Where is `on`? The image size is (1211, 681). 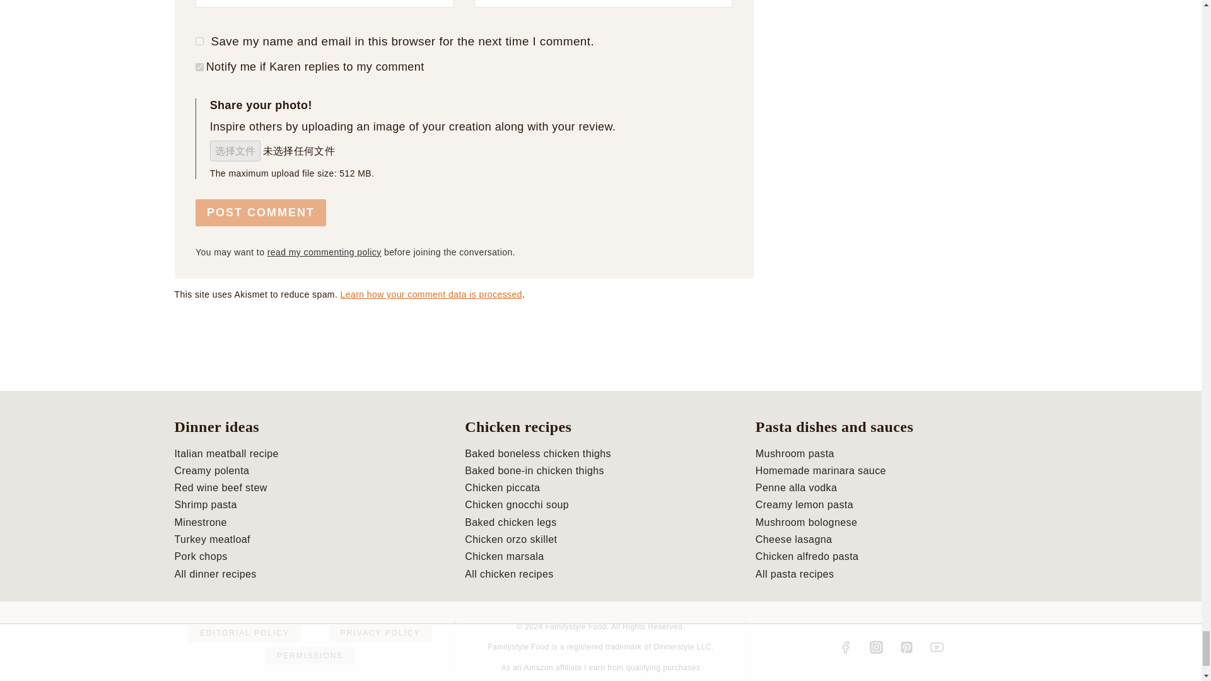
on is located at coordinates (199, 67).